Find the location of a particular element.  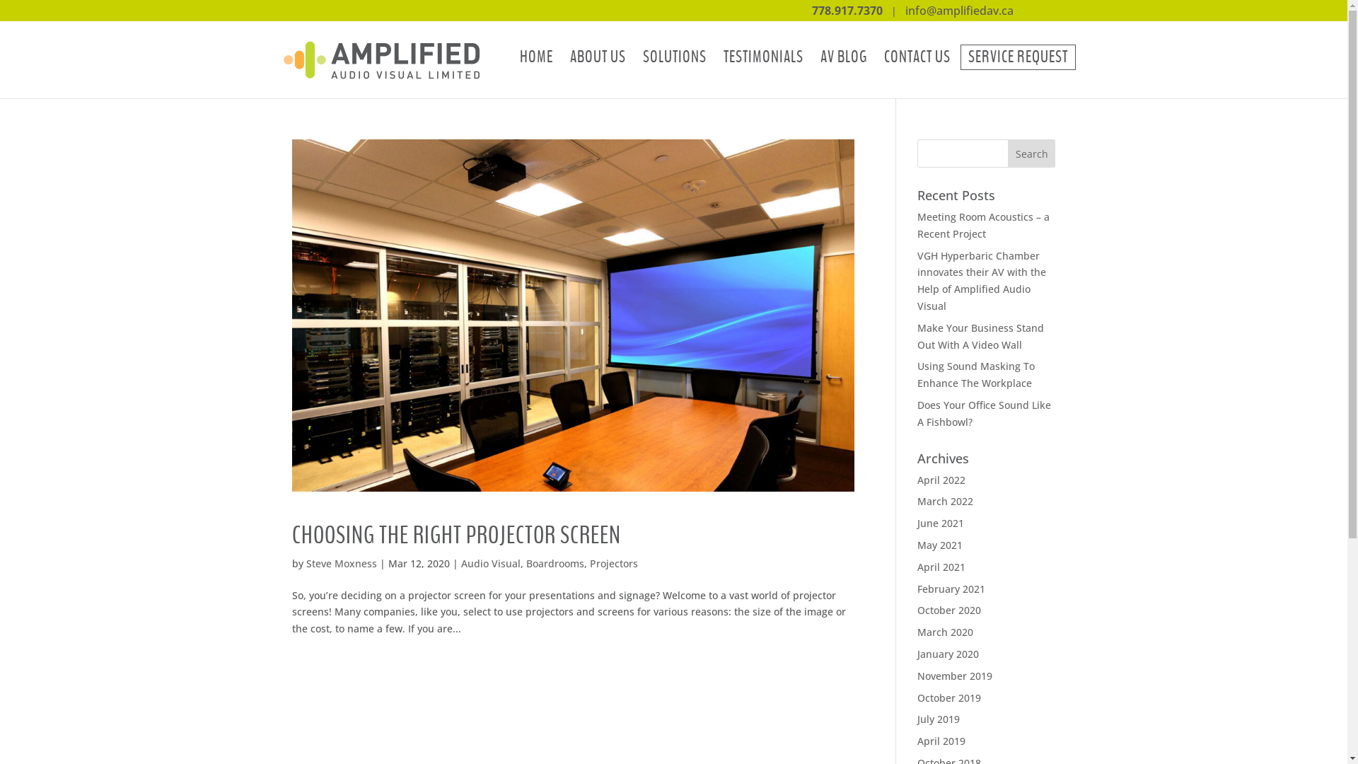

November 2019 is located at coordinates (955, 676).